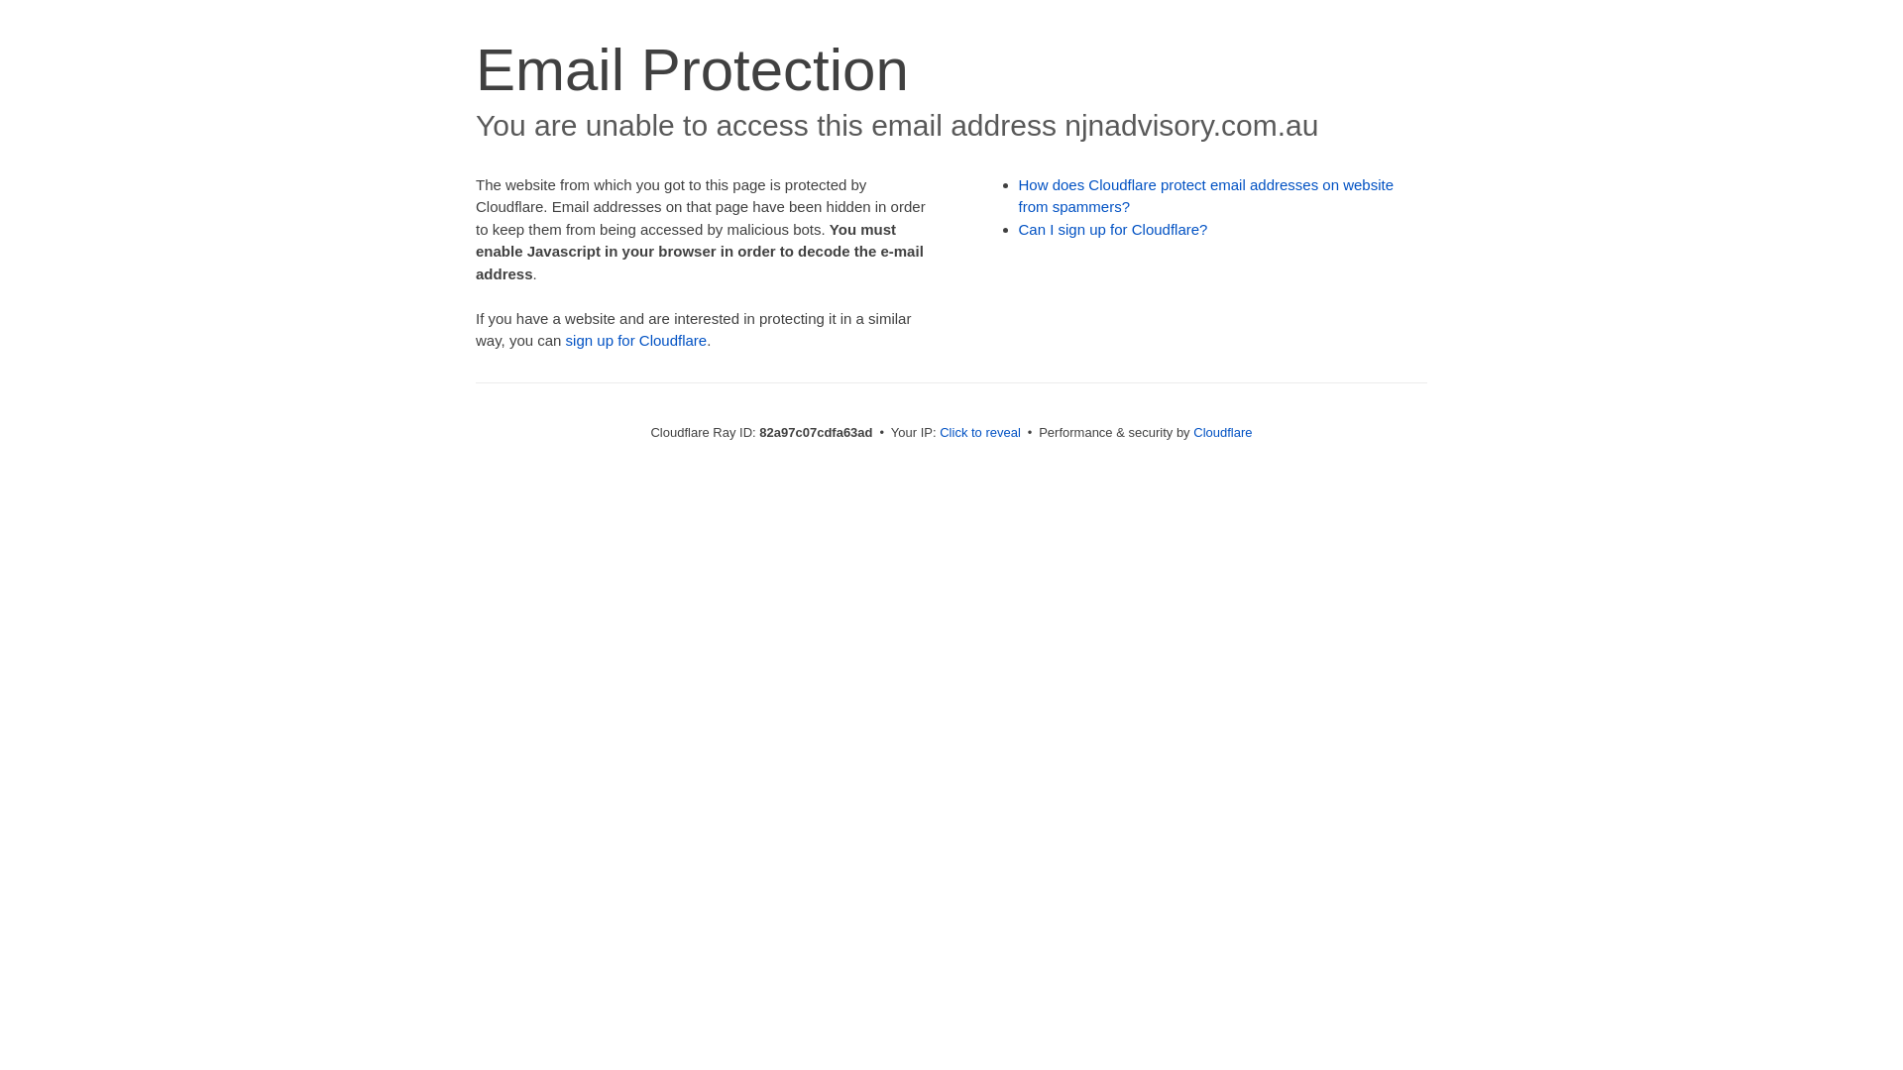 This screenshot has height=1070, width=1903. I want to click on Can I sign up for Cloudflare?, so click(1114, 230).